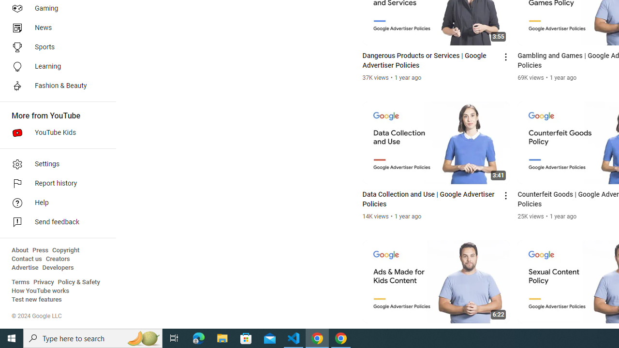 The image size is (619, 348). What do you see at coordinates (41, 291) in the screenshot?
I see `How YouTube works` at bounding box center [41, 291].